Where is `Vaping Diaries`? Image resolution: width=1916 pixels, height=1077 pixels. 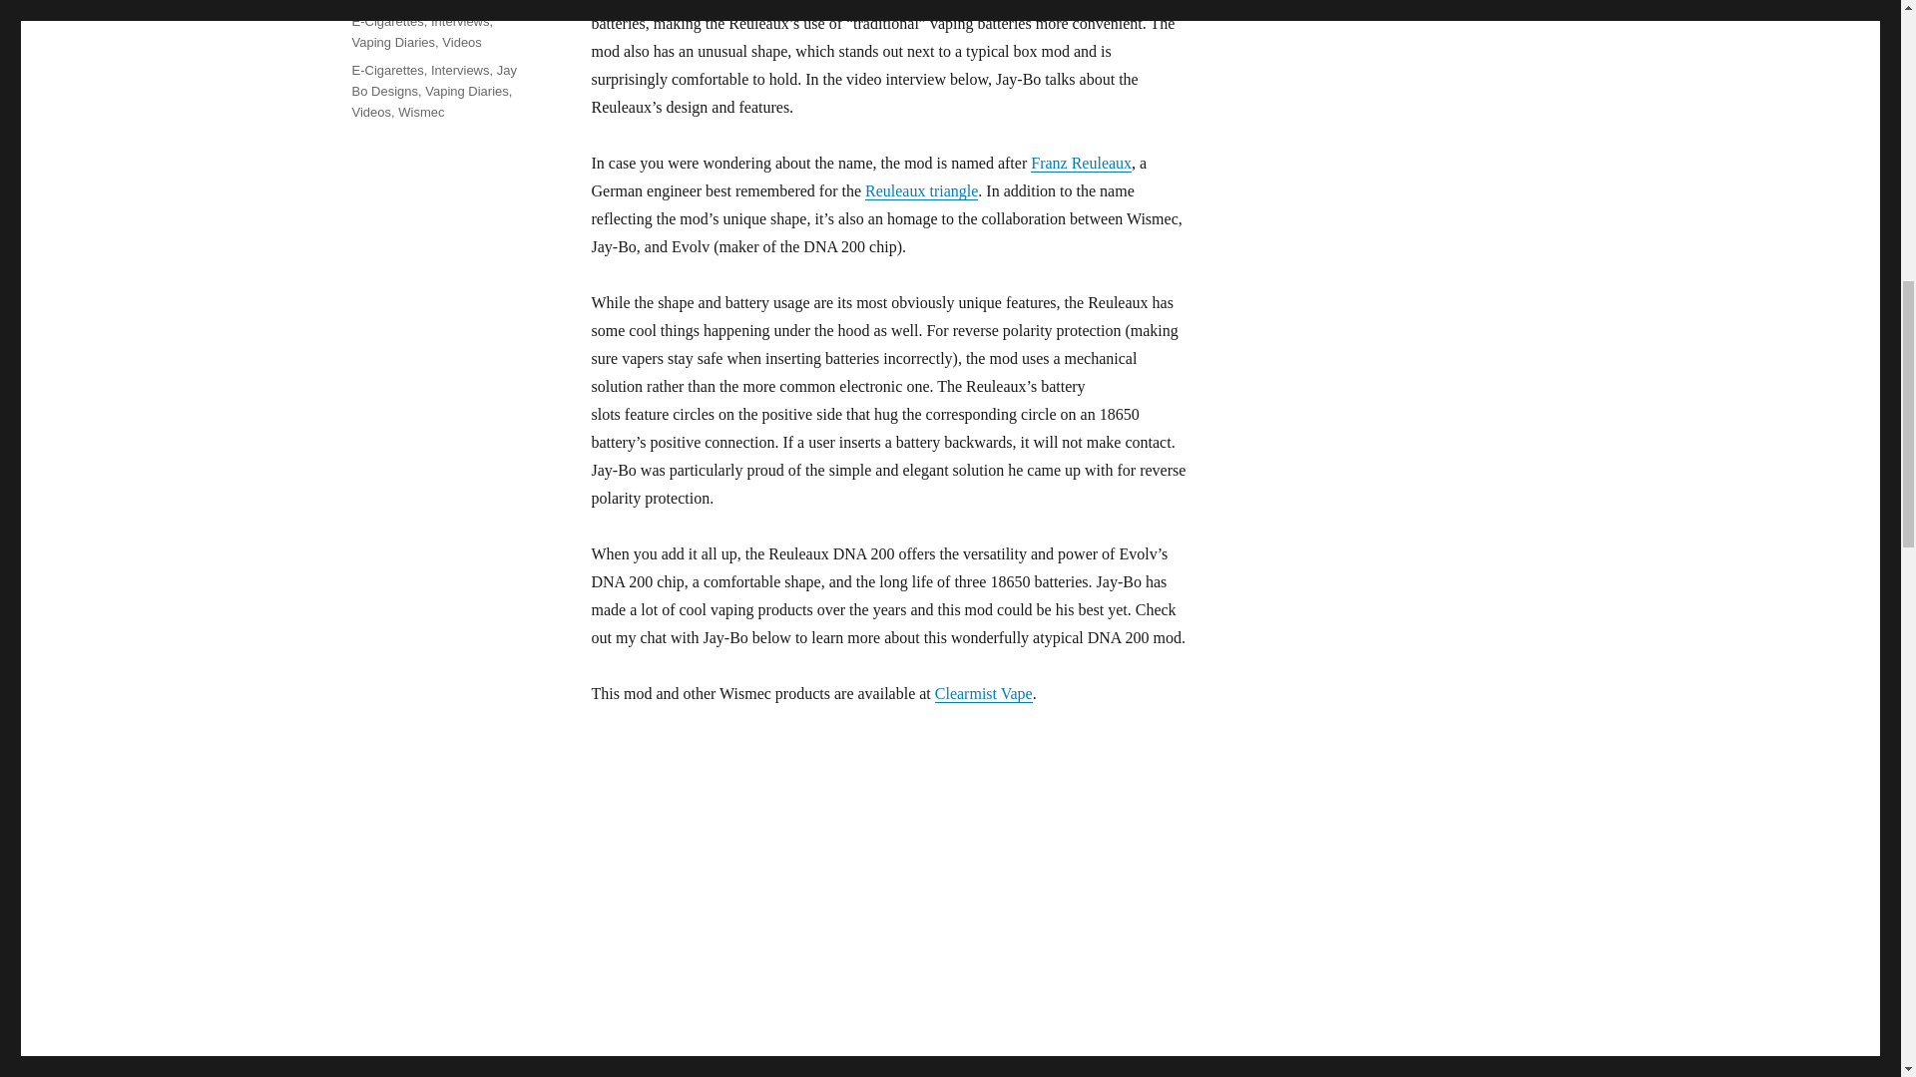
Vaping Diaries is located at coordinates (467, 92).